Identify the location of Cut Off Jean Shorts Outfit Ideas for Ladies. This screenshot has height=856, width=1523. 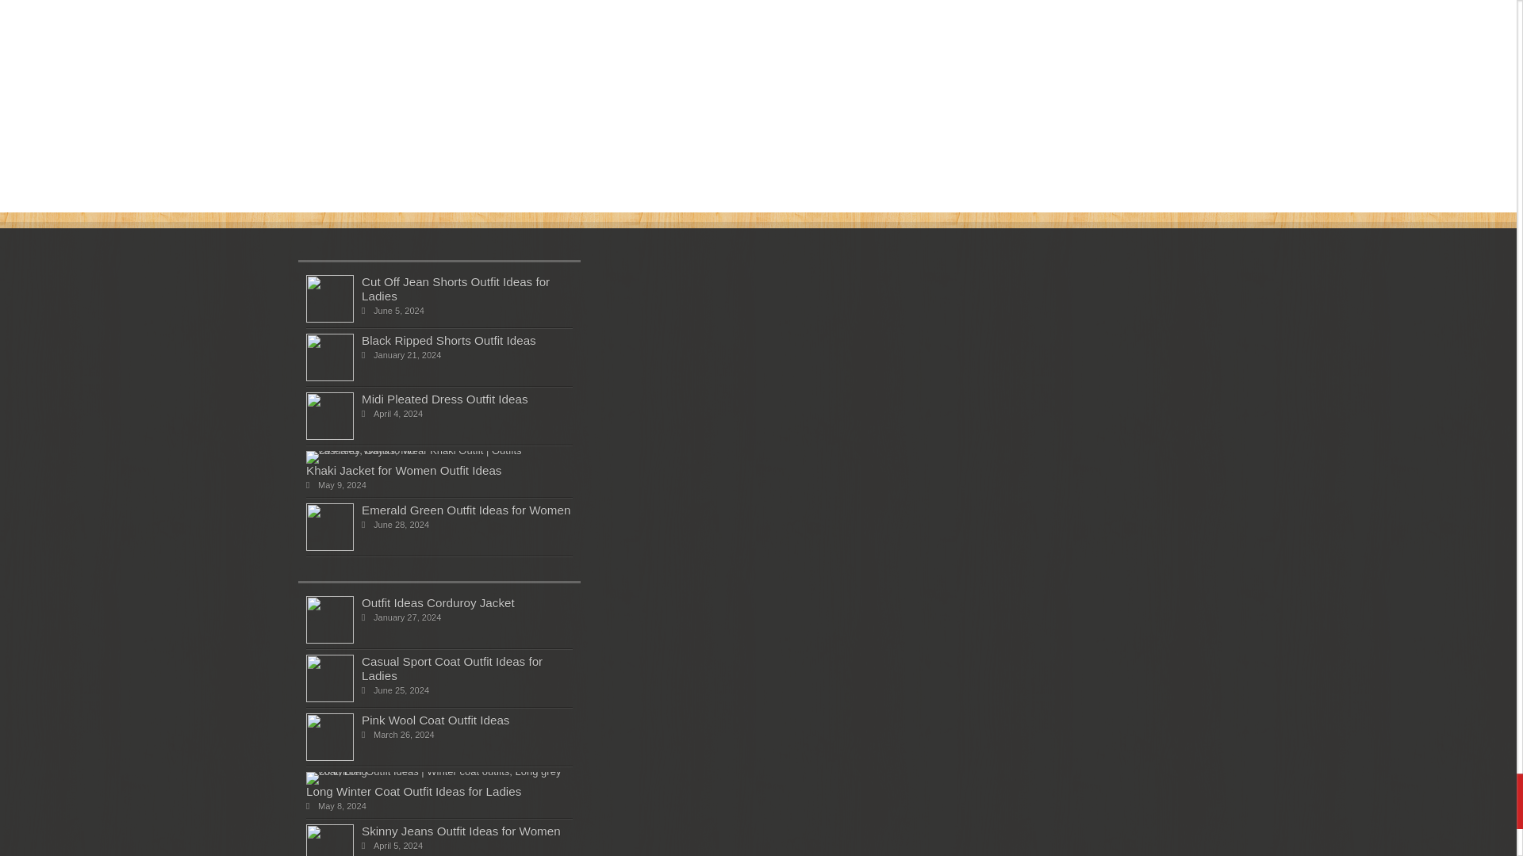
(329, 377).